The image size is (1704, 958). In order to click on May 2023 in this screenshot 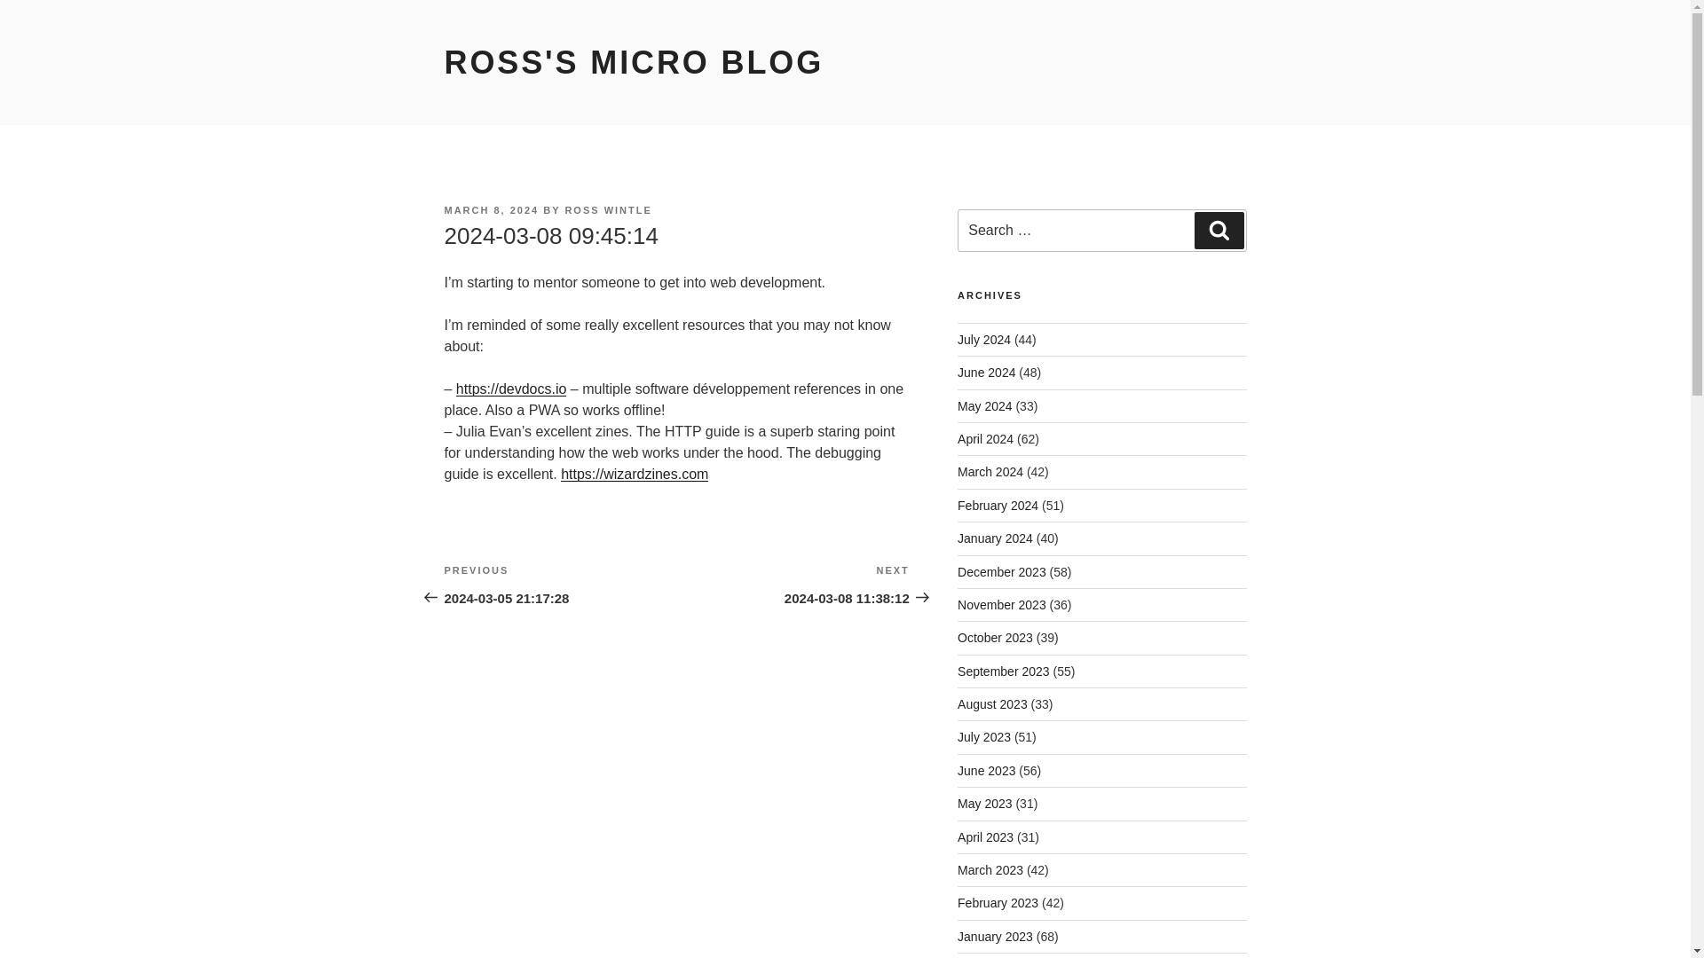, I will do `click(998, 505)`.